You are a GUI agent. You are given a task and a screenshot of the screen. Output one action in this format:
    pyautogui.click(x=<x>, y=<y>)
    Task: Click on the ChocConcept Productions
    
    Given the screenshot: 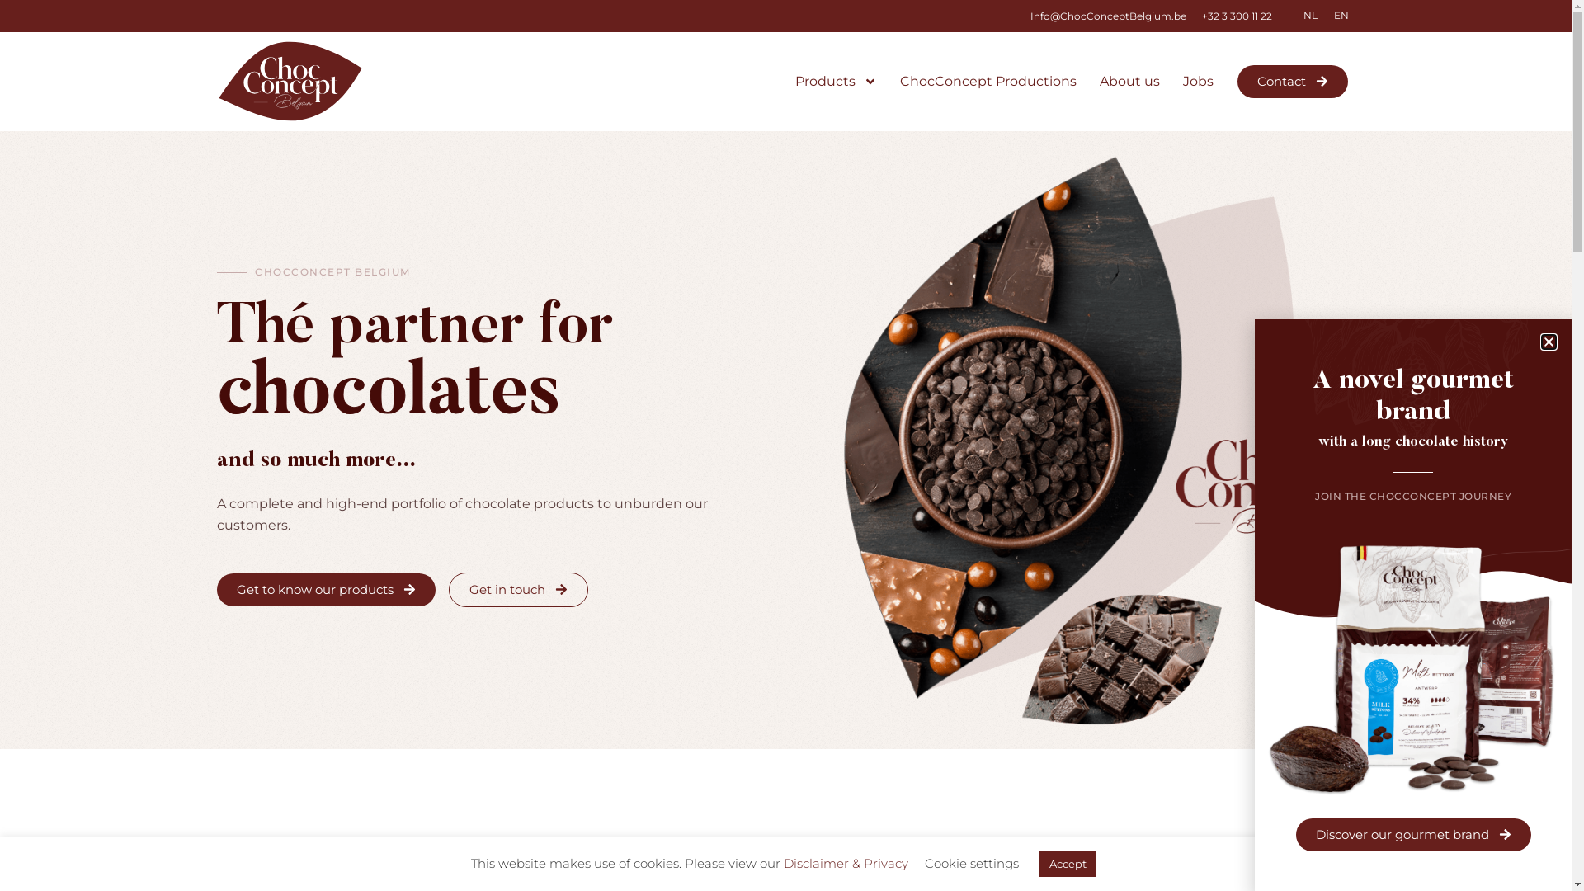 What is the action you would take?
    pyautogui.click(x=988, y=82)
    